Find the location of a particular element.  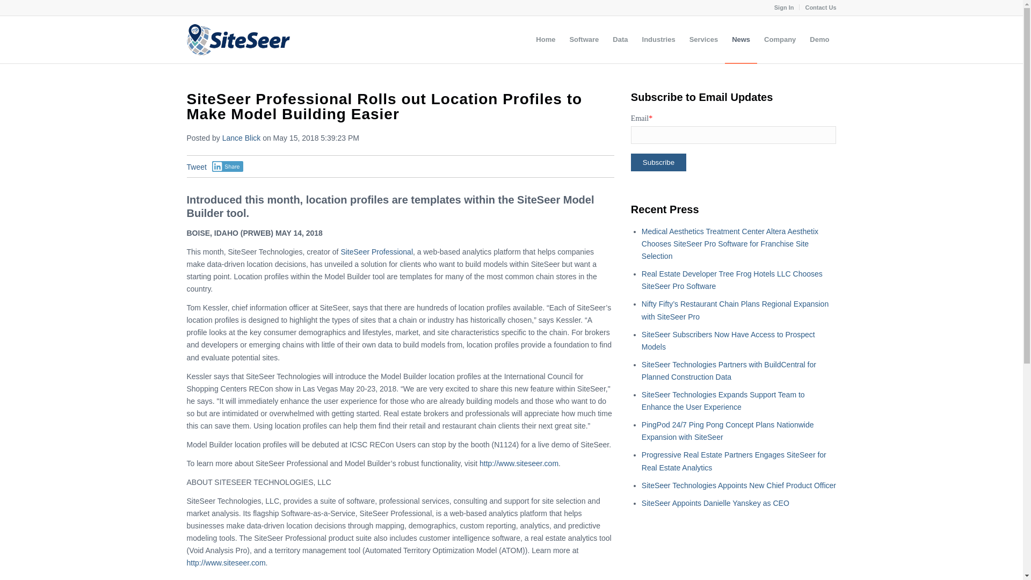

Lance Blick is located at coordinates (242, 137).